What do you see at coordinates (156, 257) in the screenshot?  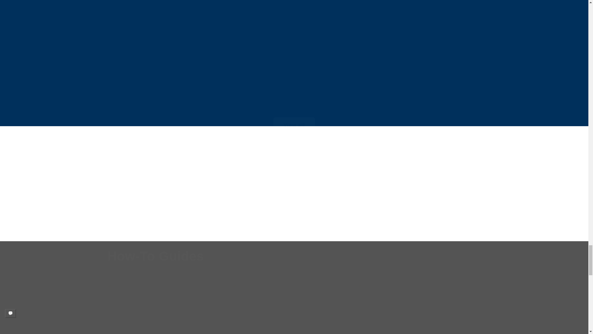 I see `How-To Guides` at bounding box center [156, 257].